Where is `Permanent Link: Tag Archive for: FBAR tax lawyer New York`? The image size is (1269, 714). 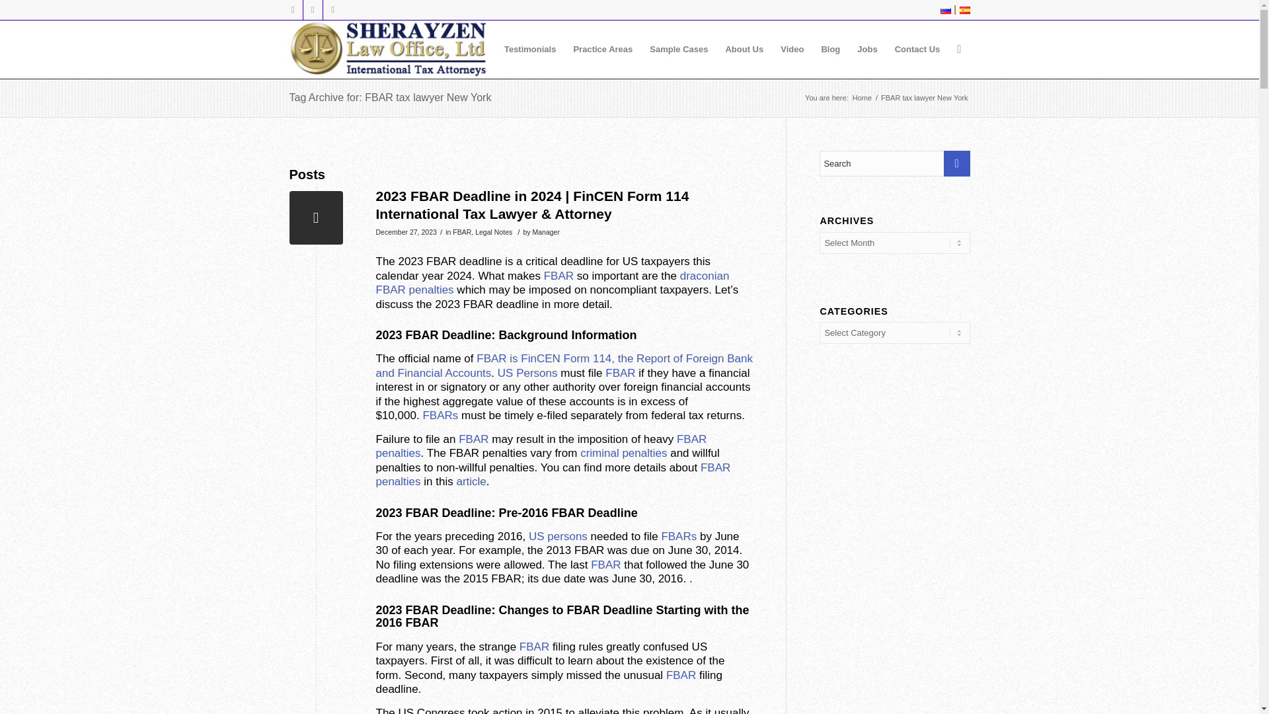 Permanent Link: Tag Archive for: FBAR tax lawyer New York is located at coordinates (390, 97).